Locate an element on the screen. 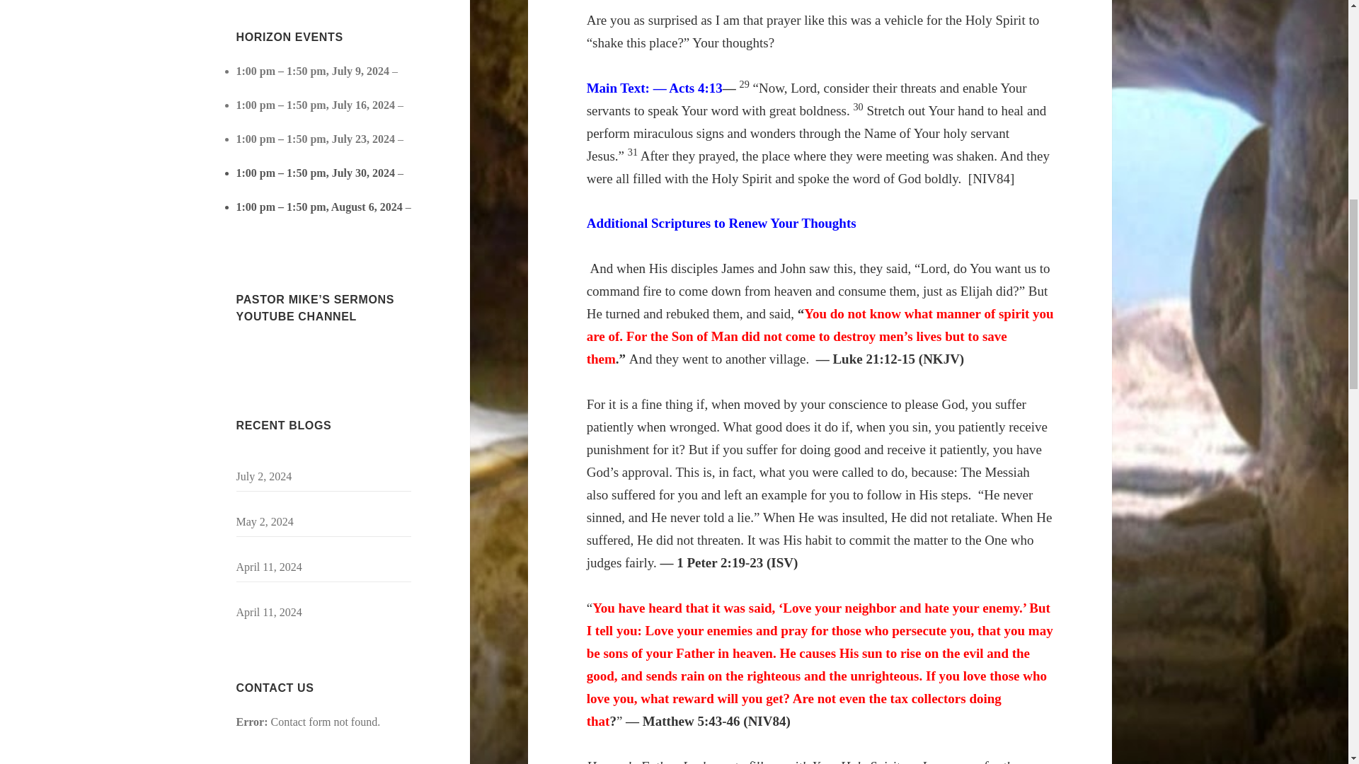 This screenshot has width=1359, height=764. Digging Deeper is located at coordinates (273, 122).